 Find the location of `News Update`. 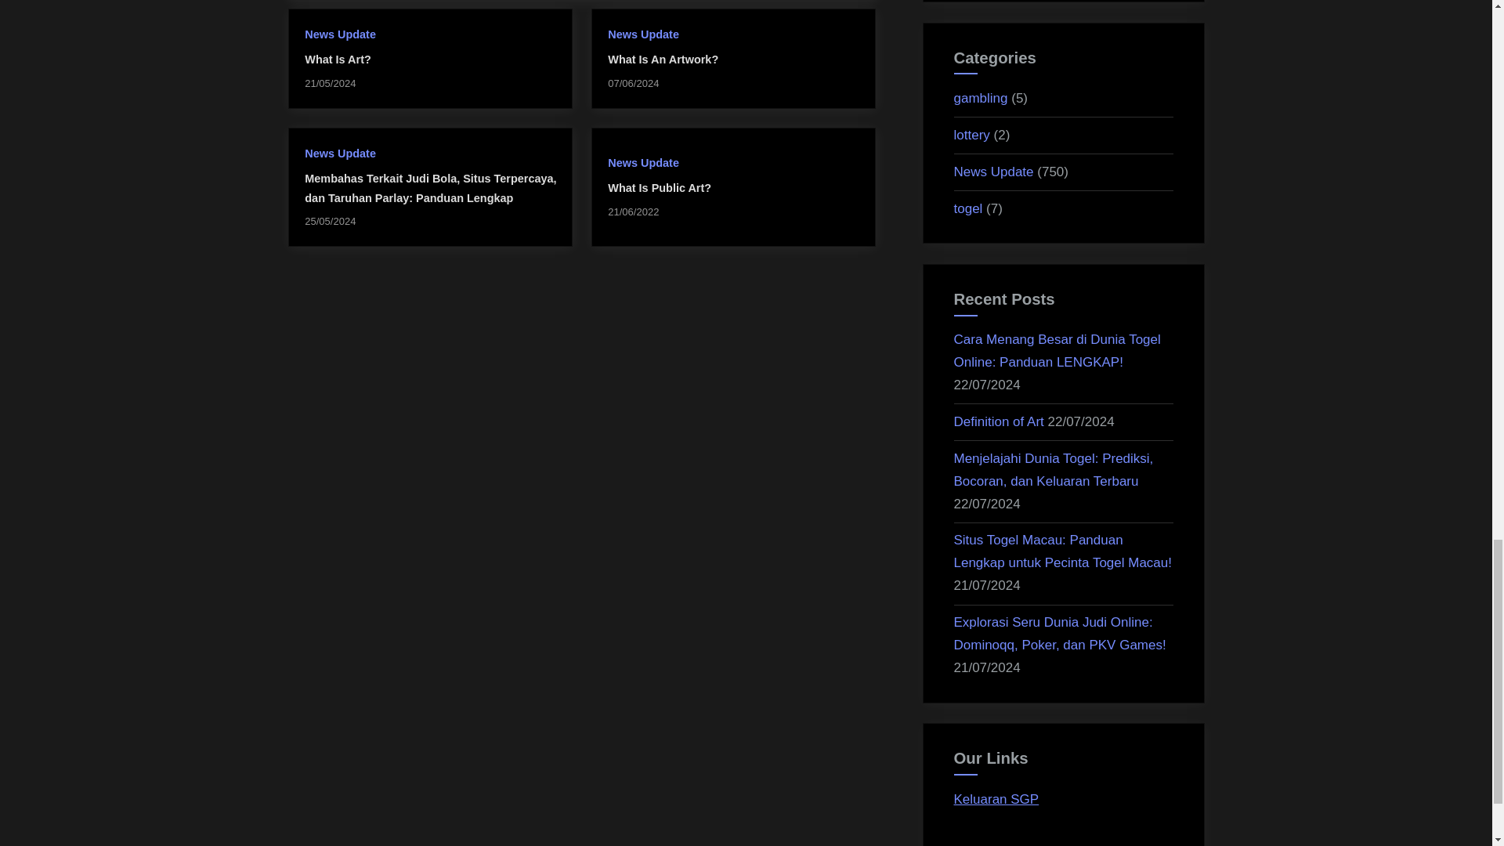

News Update is located at coordinates (340, 154).